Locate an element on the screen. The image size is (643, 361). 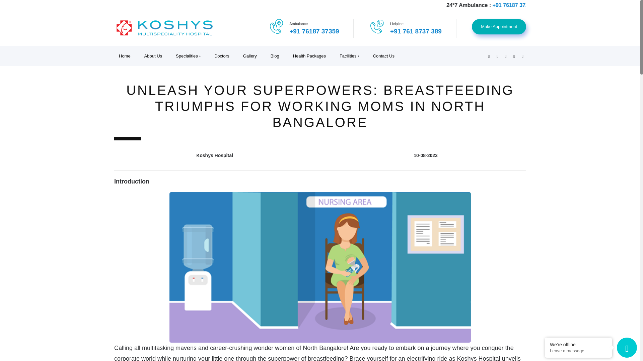
Facilities is located at coordinates (352, 56).